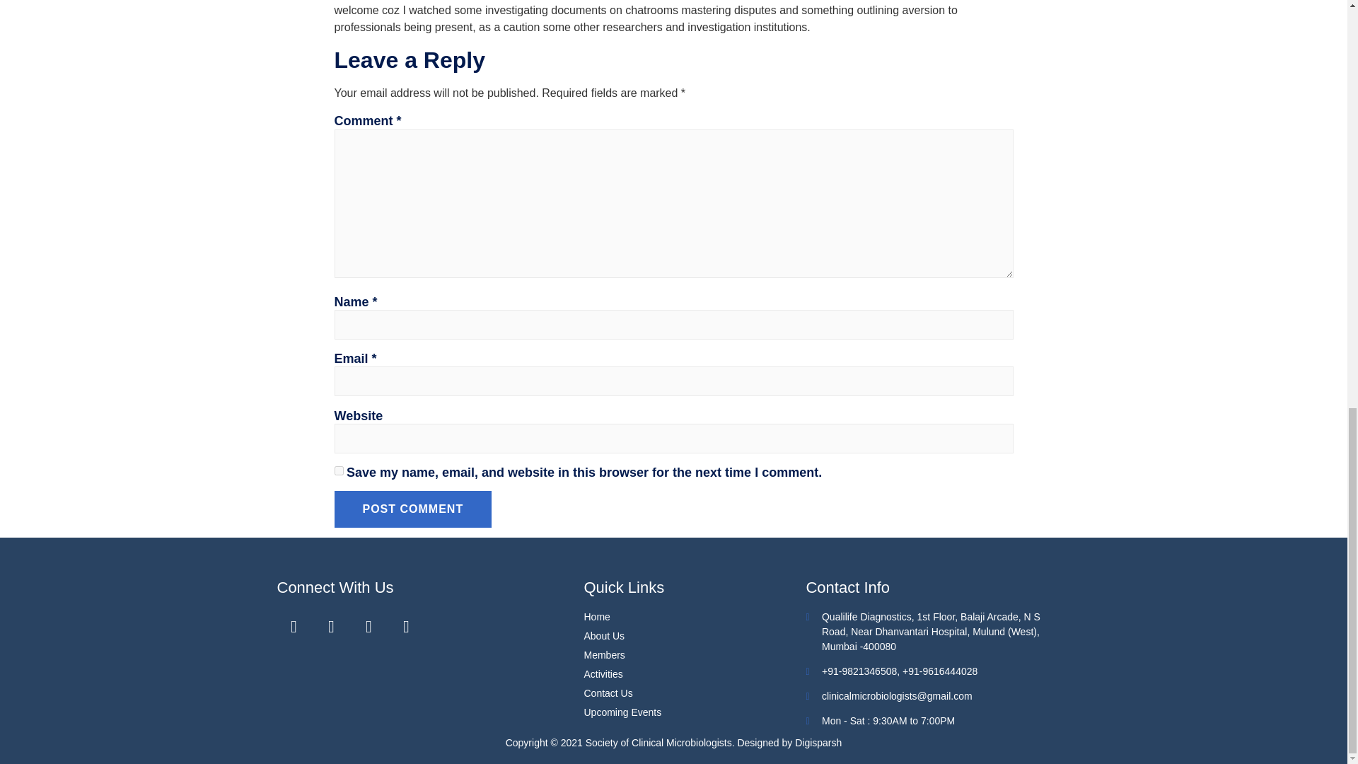 The width and height of the screenshot is (1358, 764). What do you see at coordinates (695, 655) in the screenshot?
I see `Members` at bounding box center [695, 655].